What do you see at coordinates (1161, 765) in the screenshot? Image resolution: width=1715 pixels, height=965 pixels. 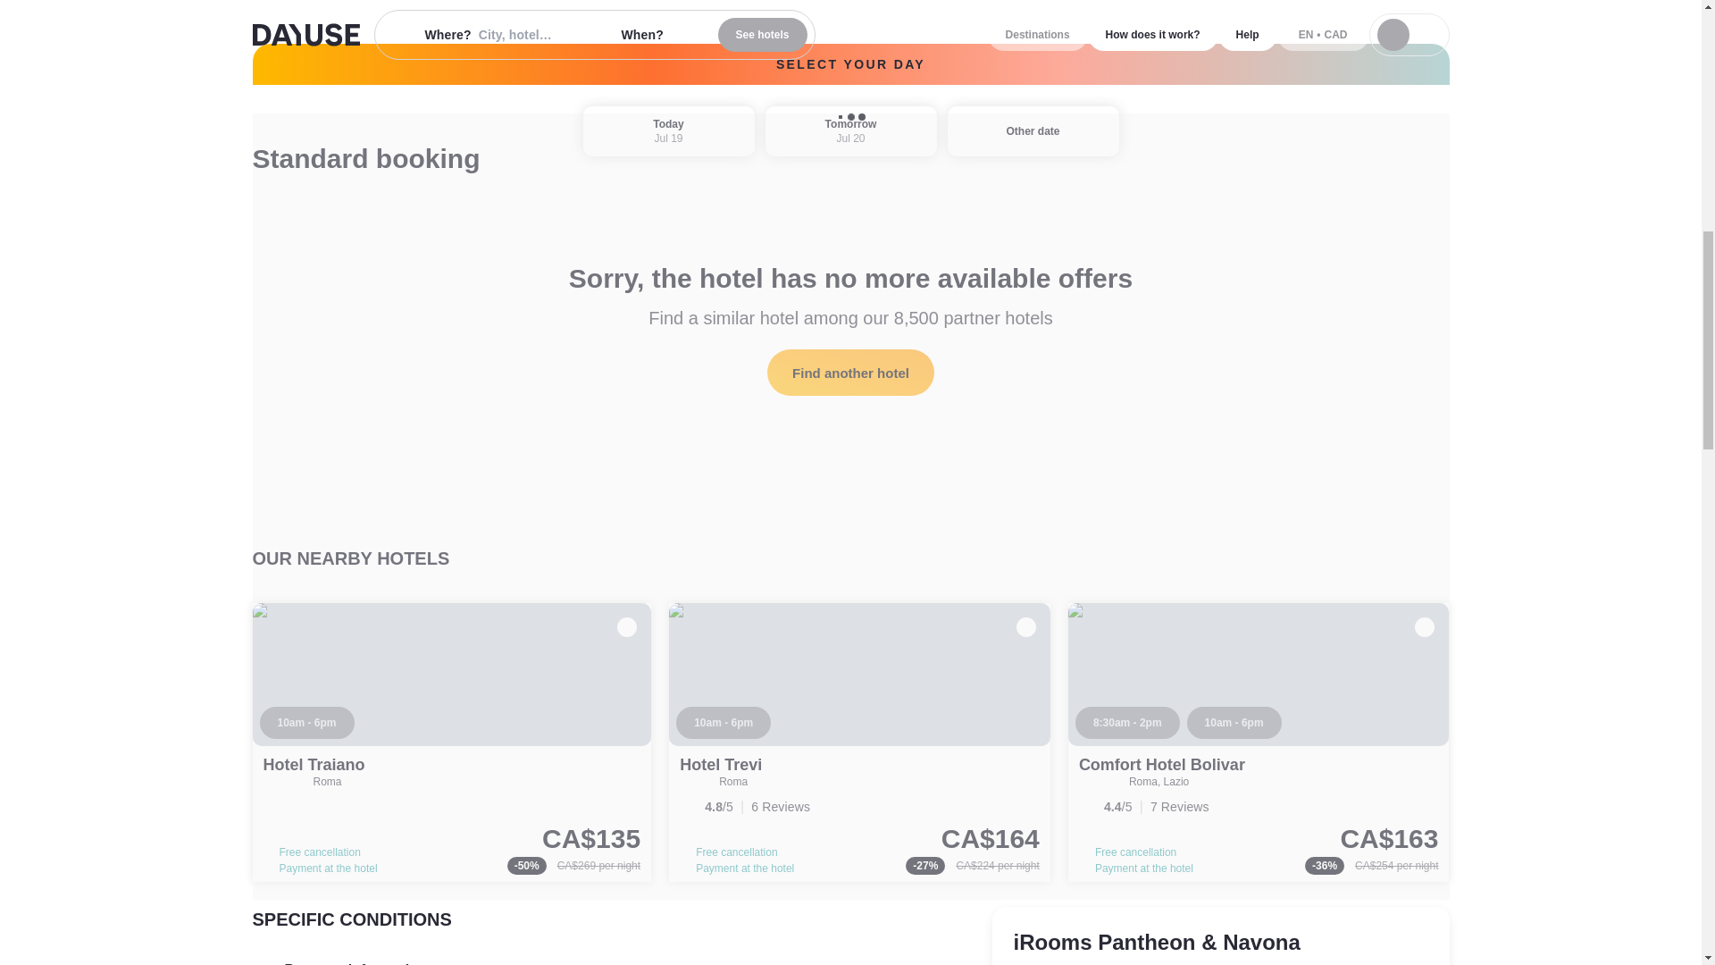 I see `Comfort Hotel Bolivar` at bounding box center [1161, 765].